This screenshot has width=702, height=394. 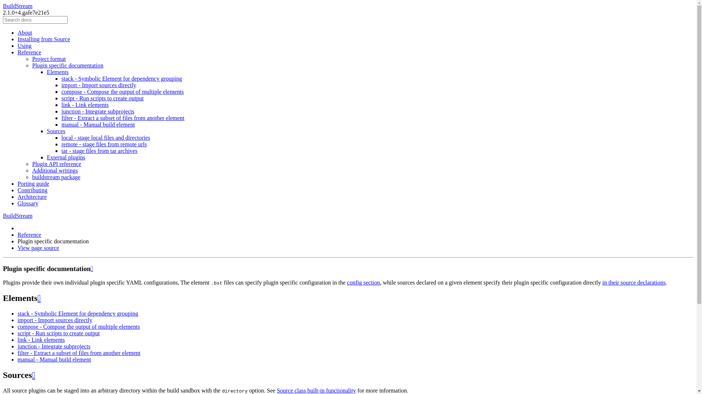 What do you see at coordinates (32, 197) in the screenshot?
I see `Architecture` at bounding box center [32, 197].